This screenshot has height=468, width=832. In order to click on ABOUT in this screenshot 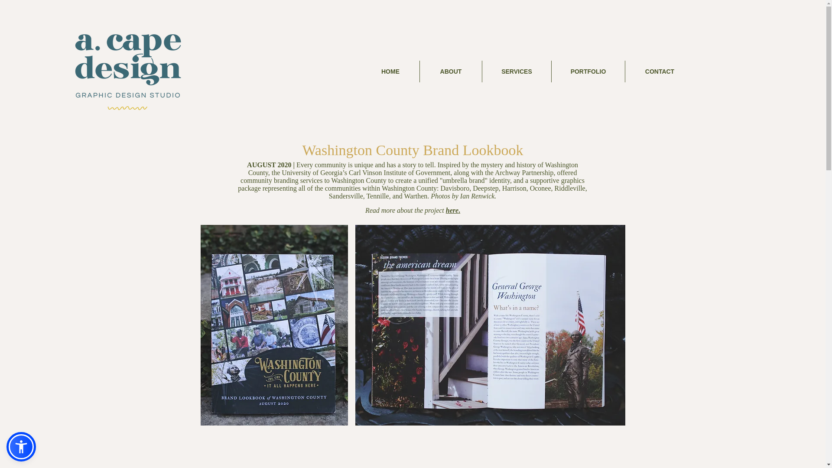, I will do `click(450, 71)`.